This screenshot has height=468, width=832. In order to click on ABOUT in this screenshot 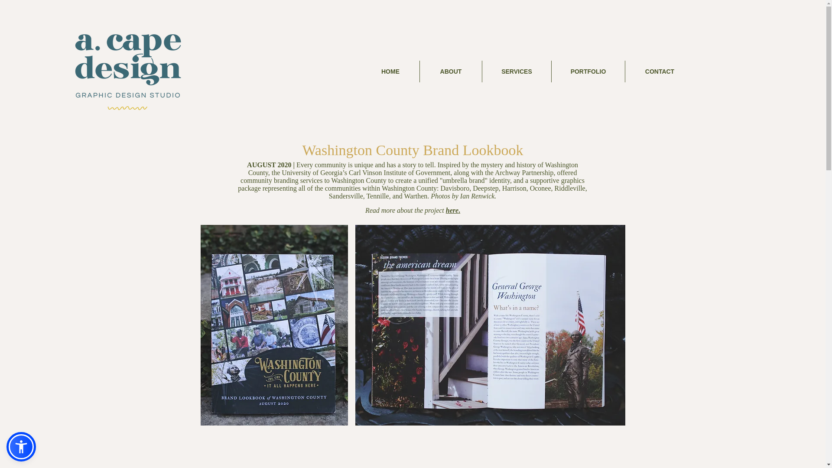, I will do `click(450, 71)`.